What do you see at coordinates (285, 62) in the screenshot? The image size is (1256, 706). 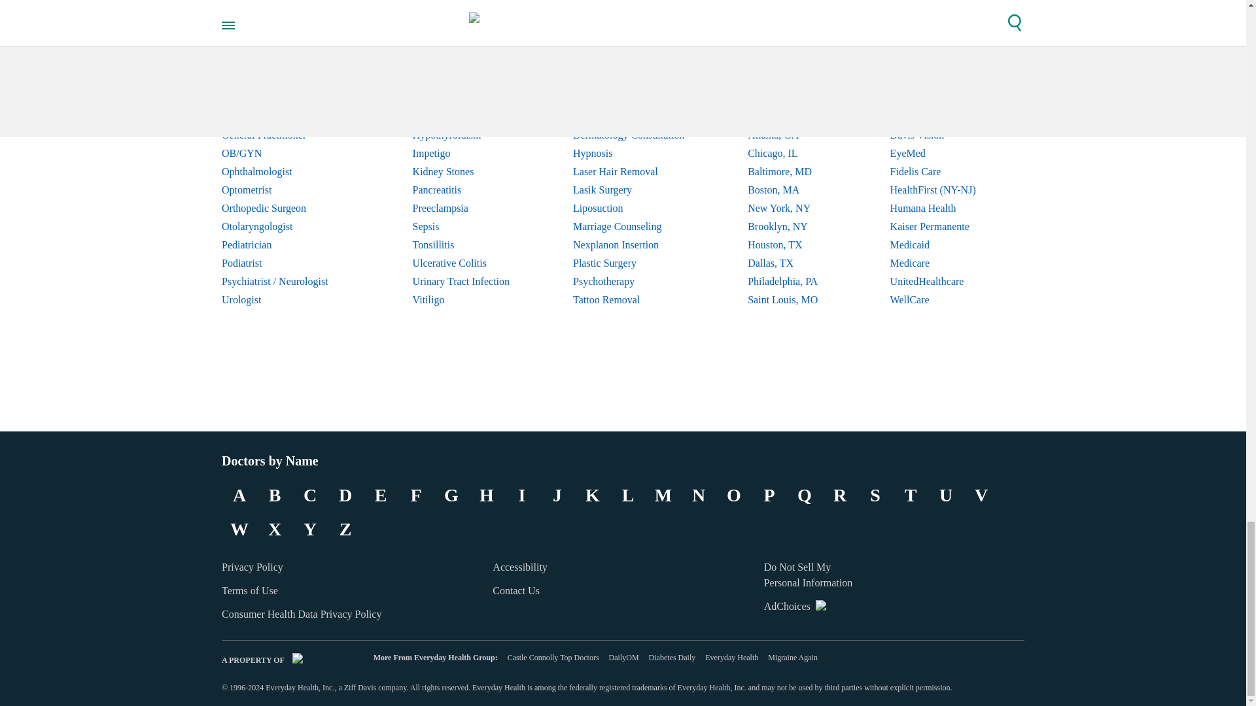 I see `Cardiologist` at bounding box center [285, 62].